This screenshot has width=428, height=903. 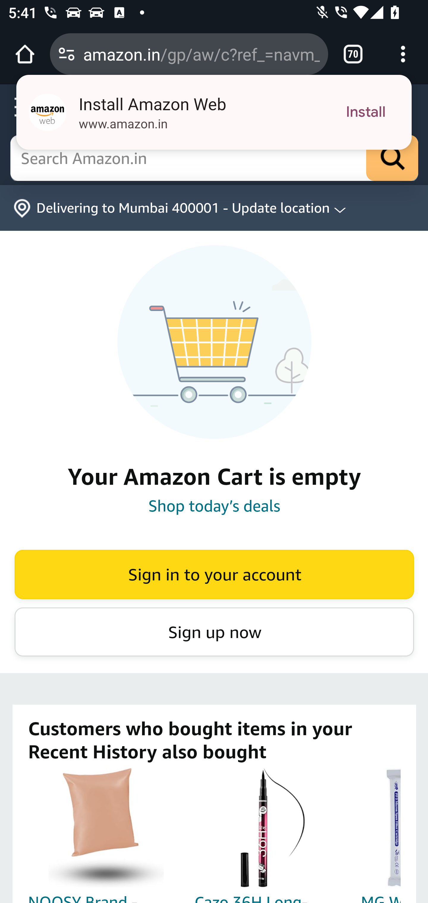 I want to click on Connection is secure, so click(x=67, y=54).